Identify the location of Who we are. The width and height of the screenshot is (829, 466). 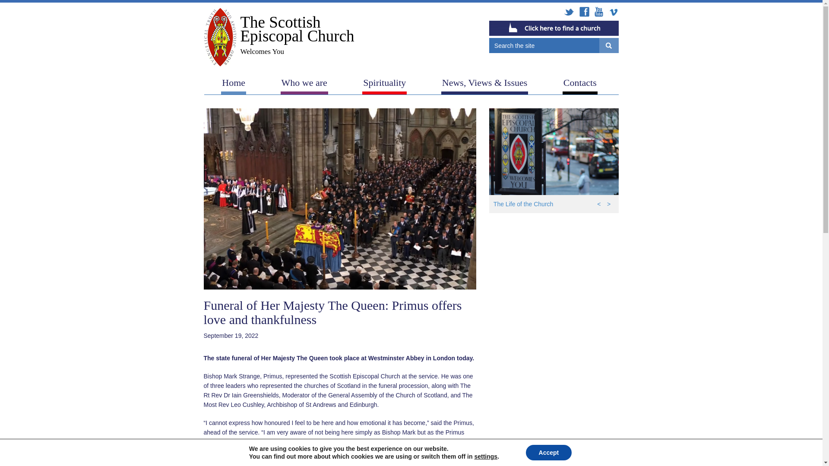
(304, 84).